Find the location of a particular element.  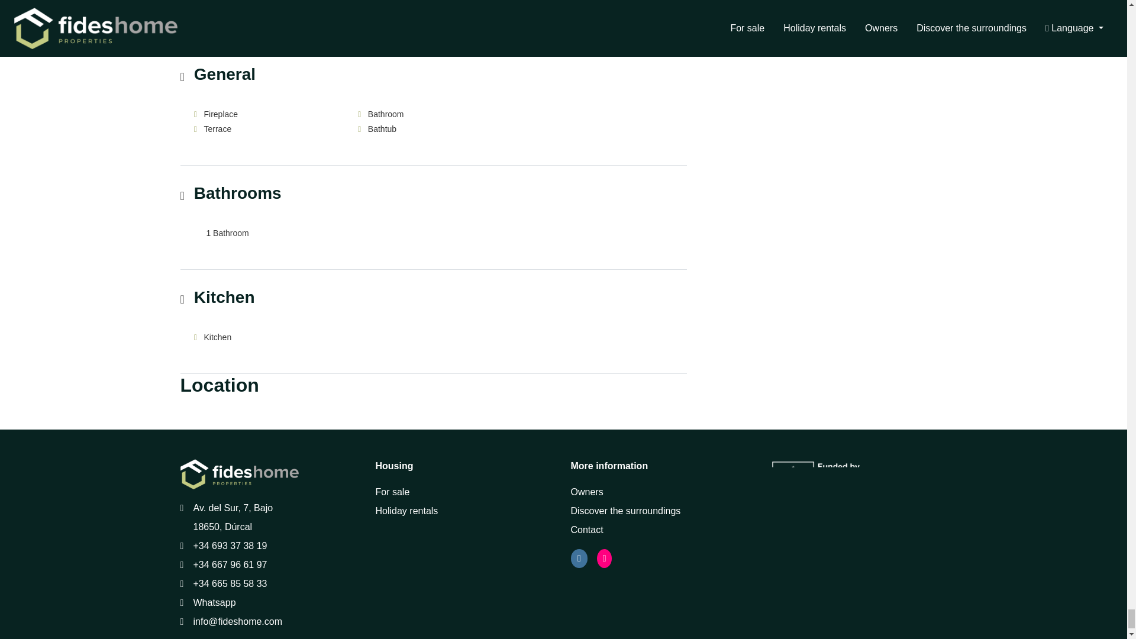

Whatsapp is located at coordinates (214, 602).